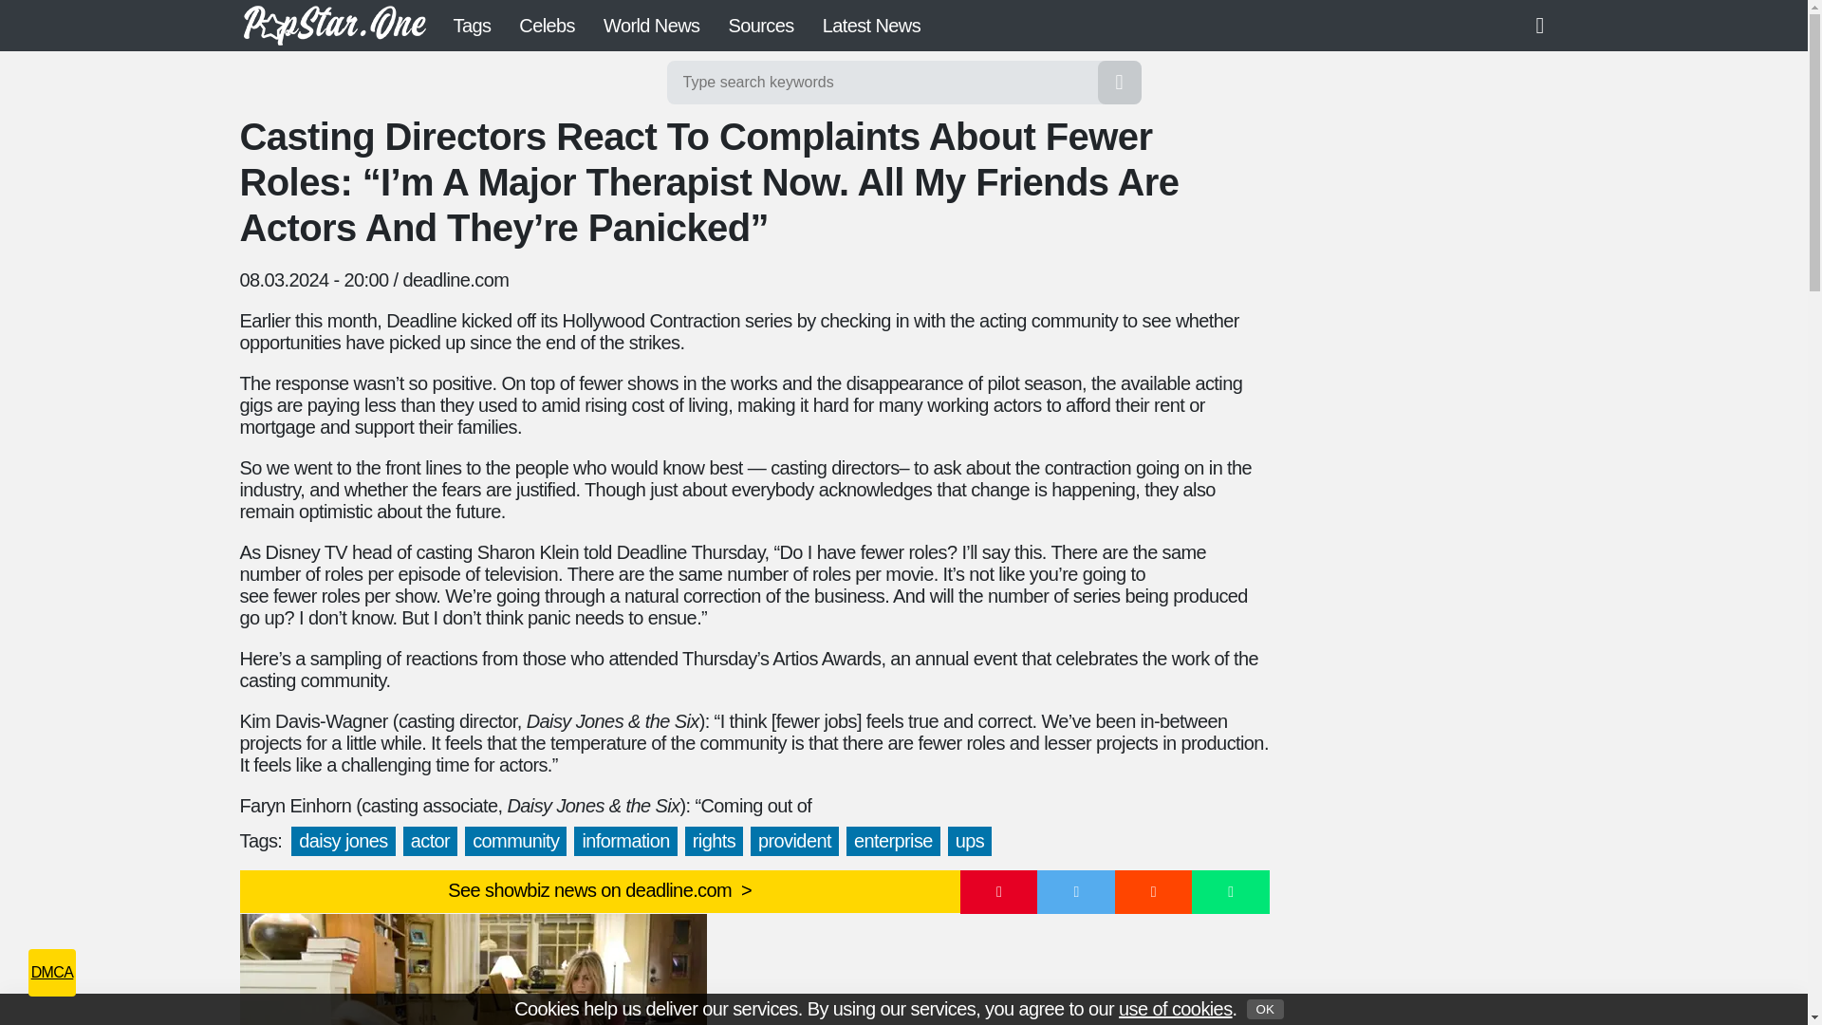  What do you see at coordinates (760, 26) in the screenshot?
I see `Sources` at bounding box center [760, 26].